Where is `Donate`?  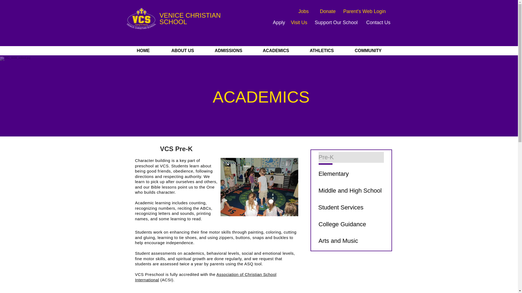
Donate is located at coordinates (327, 11).